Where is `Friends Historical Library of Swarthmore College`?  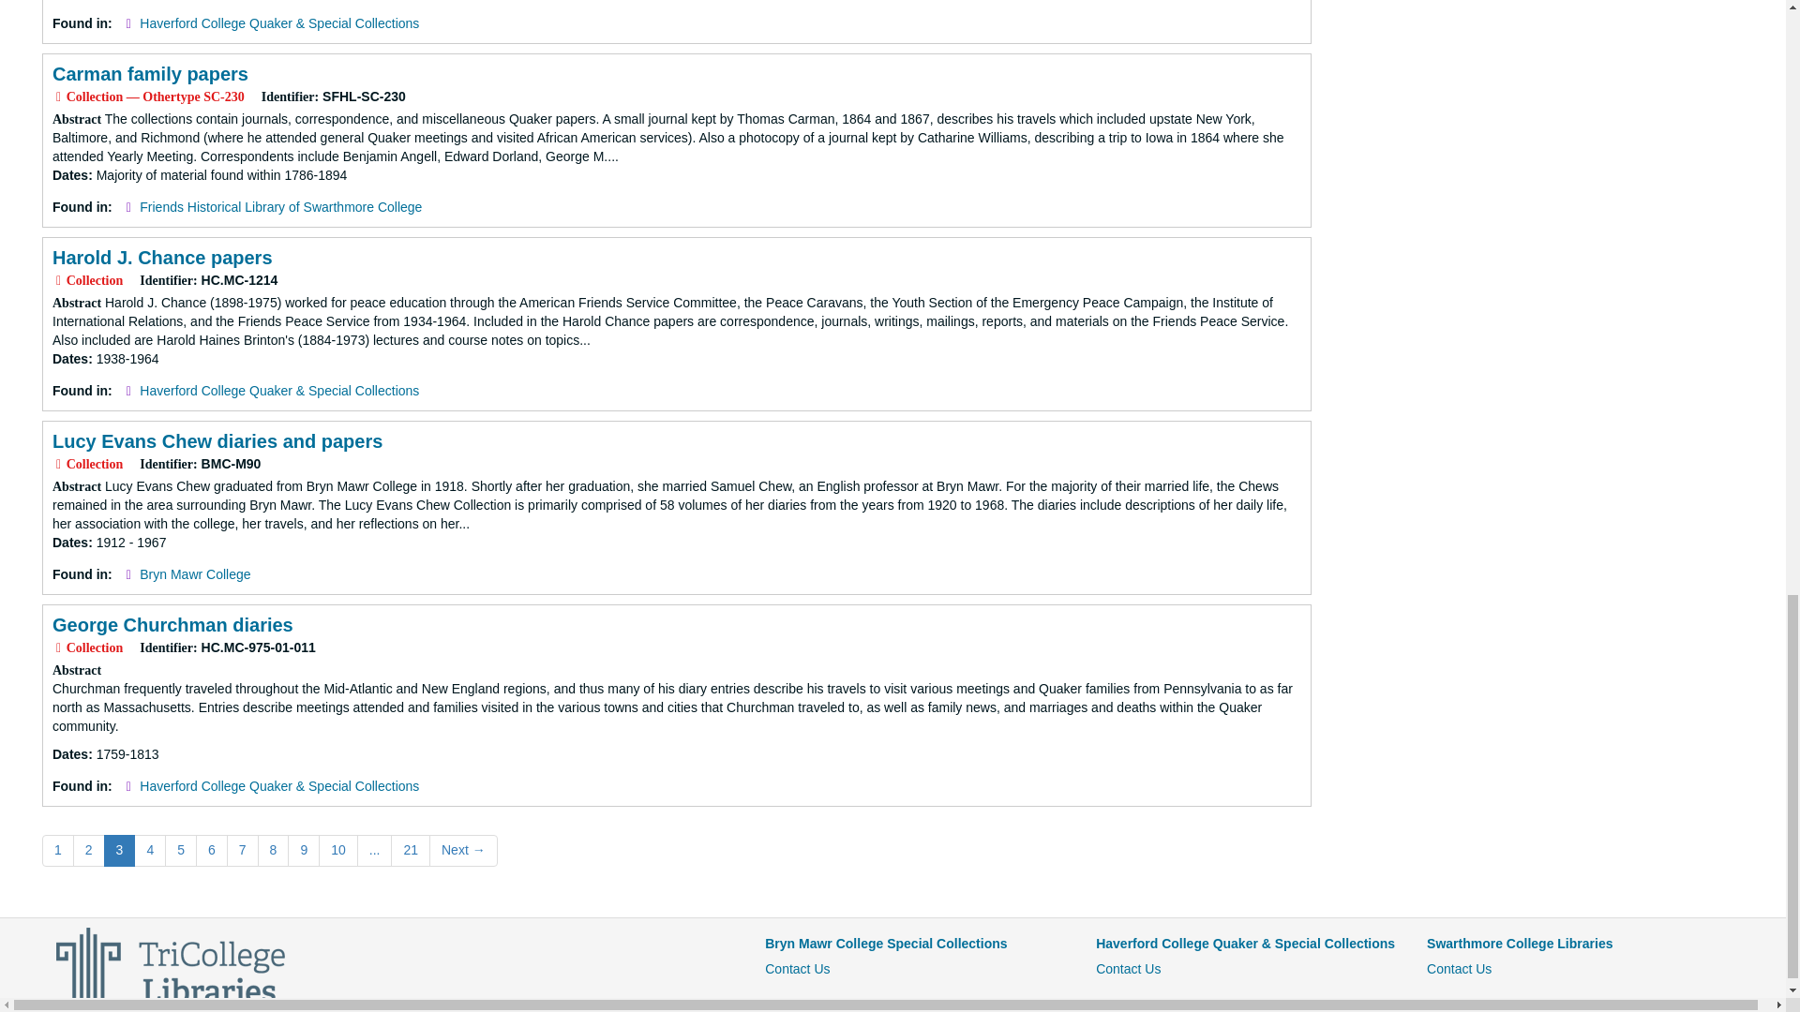
Friends Historical Library of Swarthmore College is located at coordinates (280, 206).